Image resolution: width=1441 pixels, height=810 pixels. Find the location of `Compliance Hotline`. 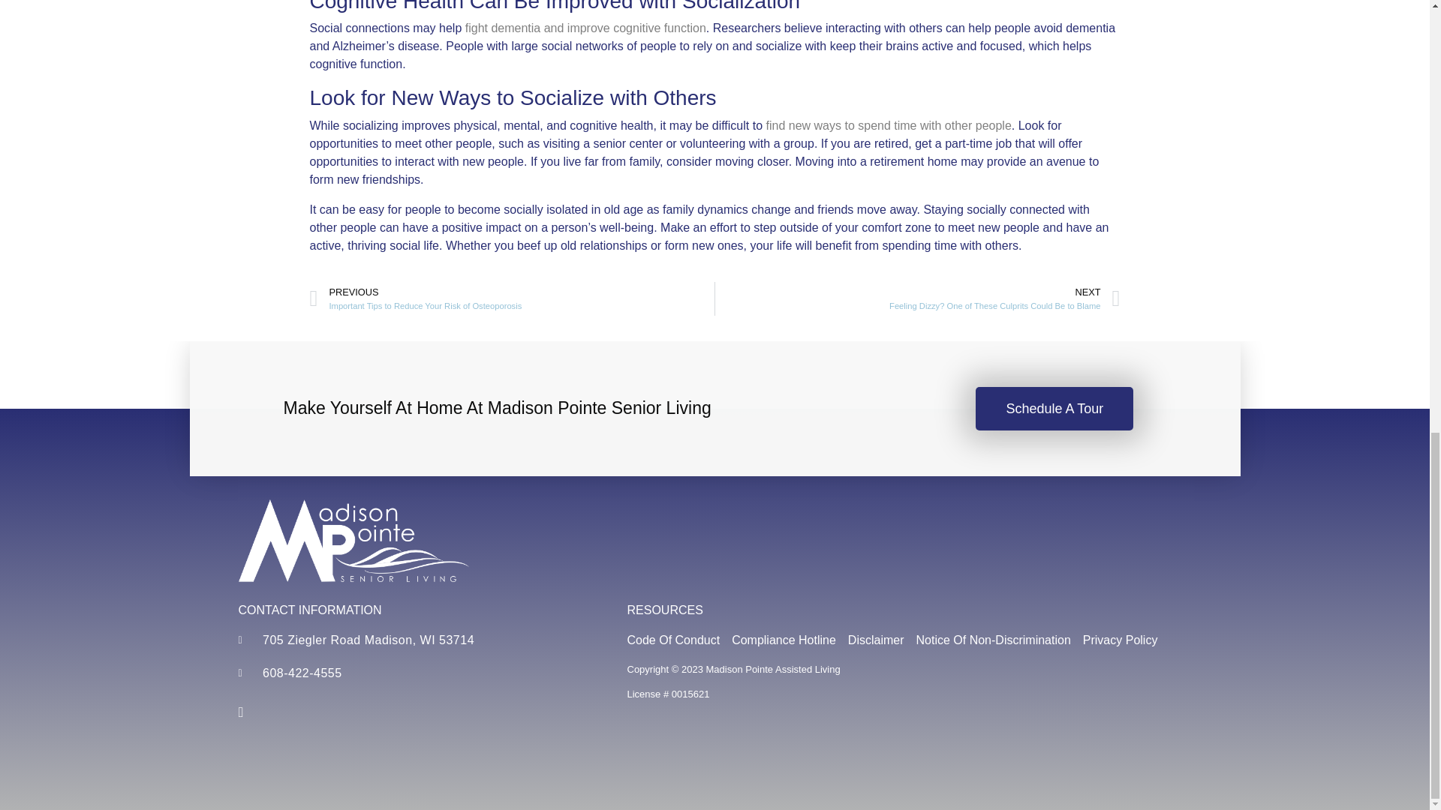

Compliance Hotline is located at coordinates (414, 640).